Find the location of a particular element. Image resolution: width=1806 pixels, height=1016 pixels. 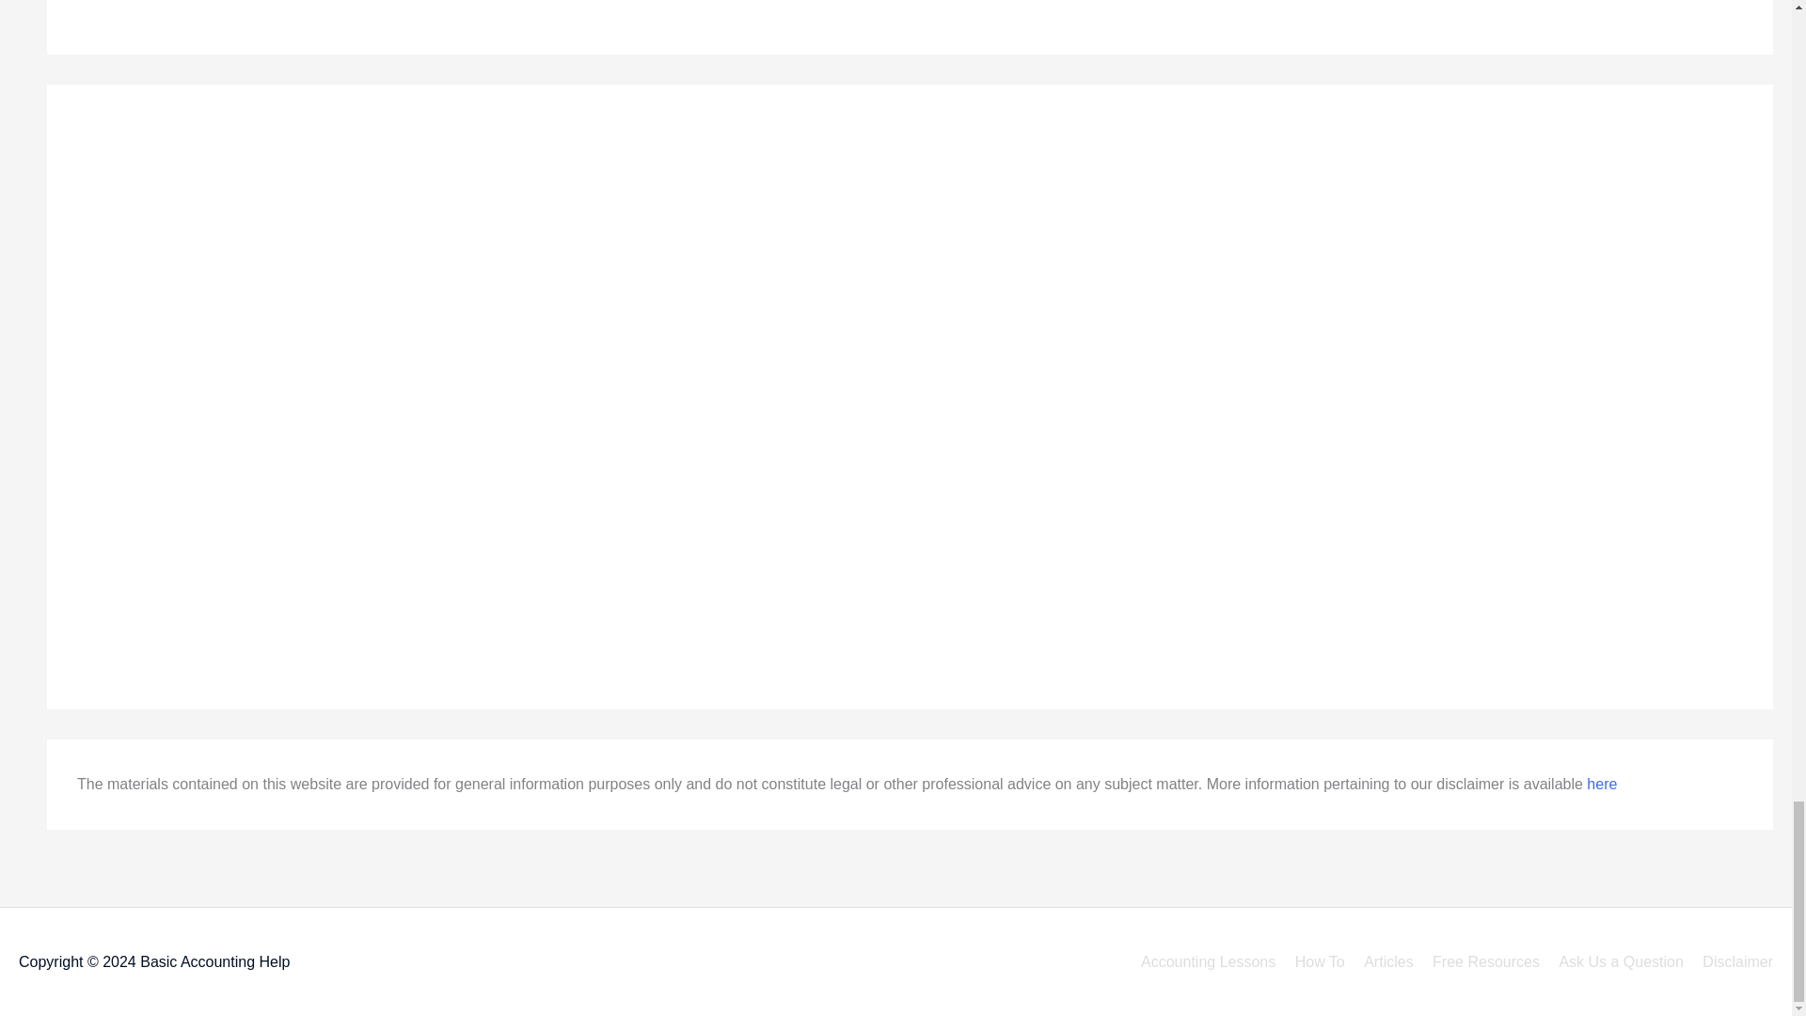

Accounting Lessons is located at coordinates (1200, 961).